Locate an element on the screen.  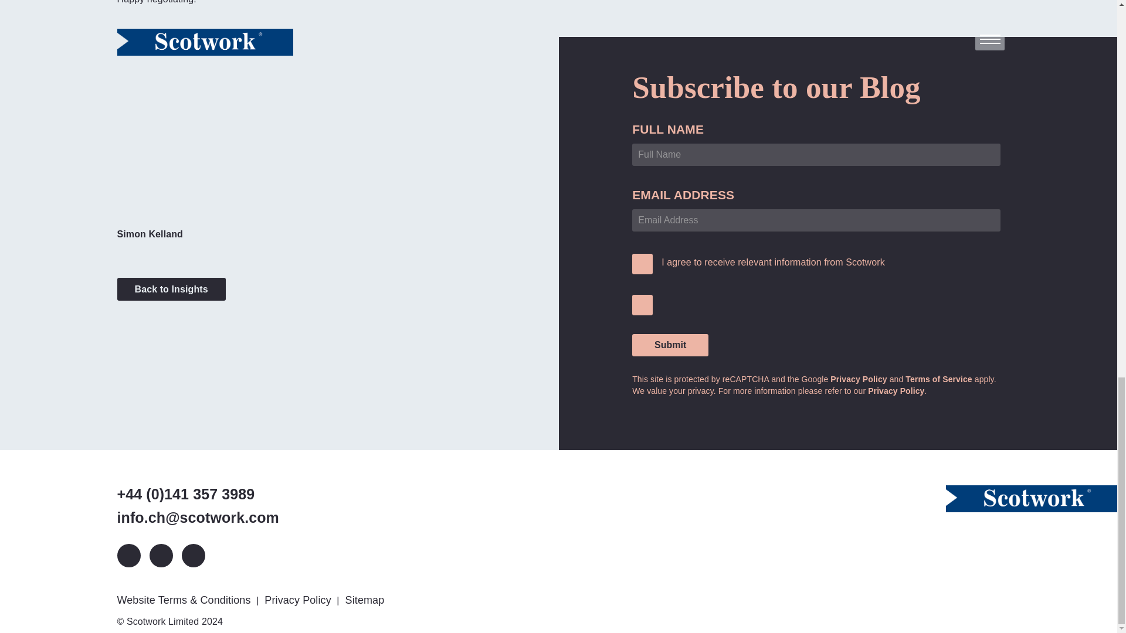
facebook is located at coordinates (193, 555).